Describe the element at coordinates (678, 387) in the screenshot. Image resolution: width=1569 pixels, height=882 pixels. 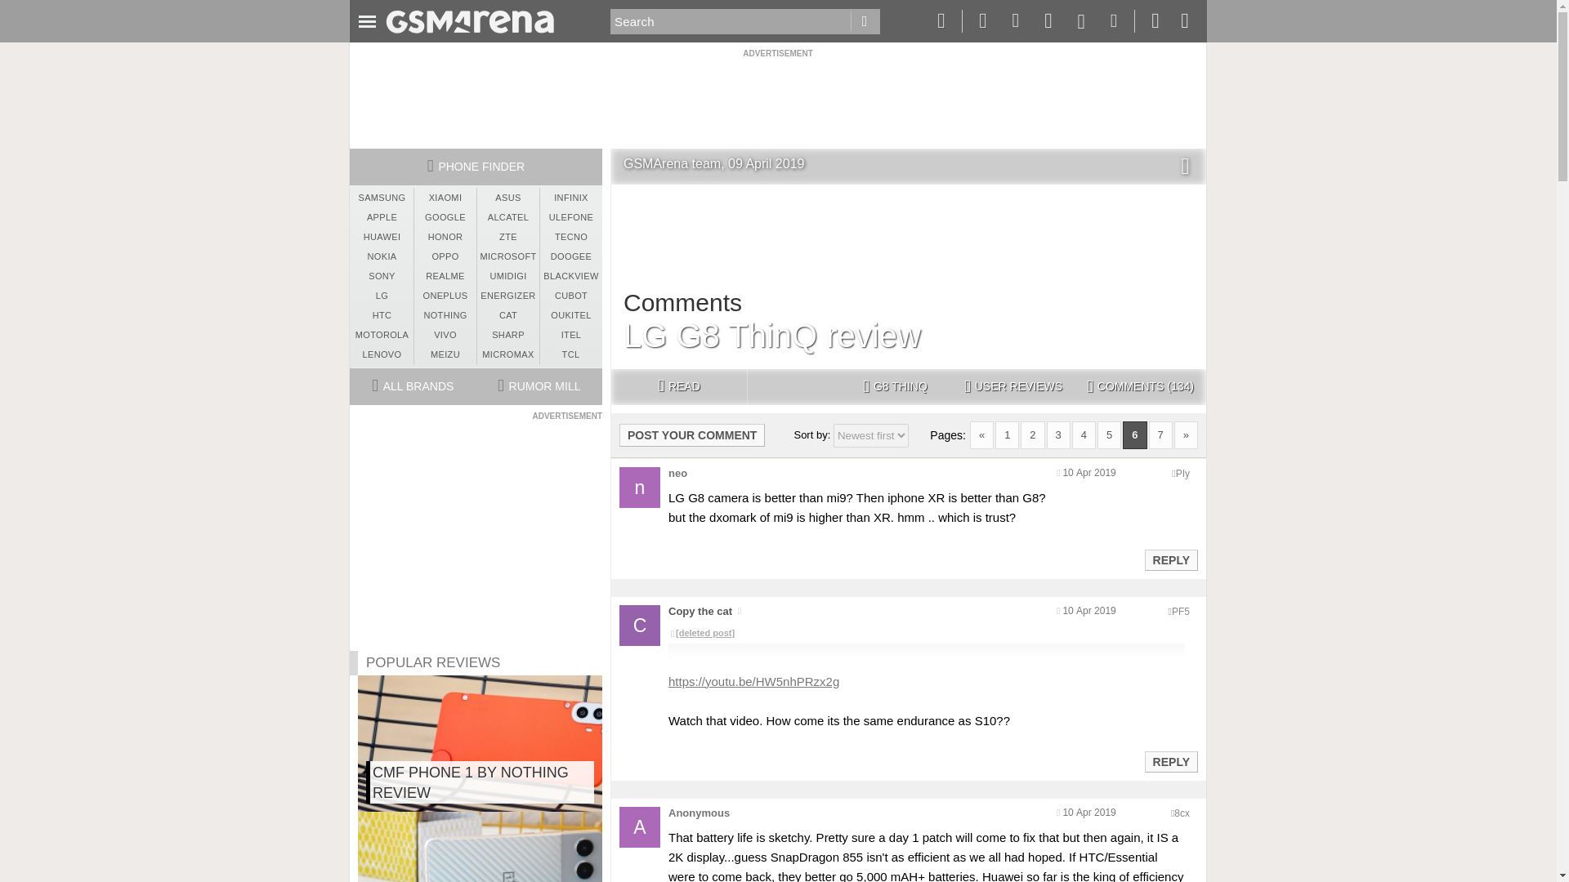
I see `READ` at that location.